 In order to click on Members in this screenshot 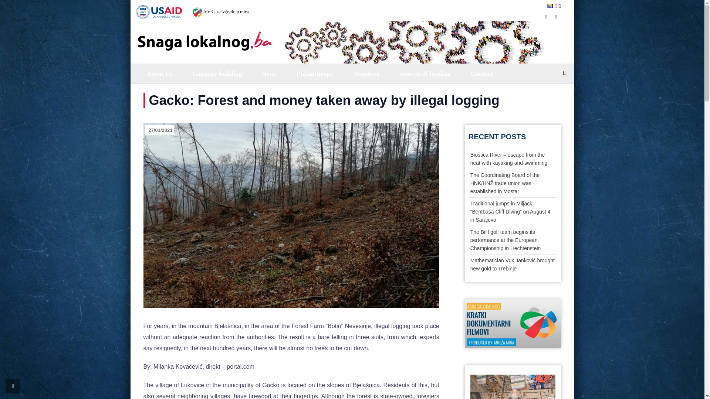, I will do `click(365, 73)`.